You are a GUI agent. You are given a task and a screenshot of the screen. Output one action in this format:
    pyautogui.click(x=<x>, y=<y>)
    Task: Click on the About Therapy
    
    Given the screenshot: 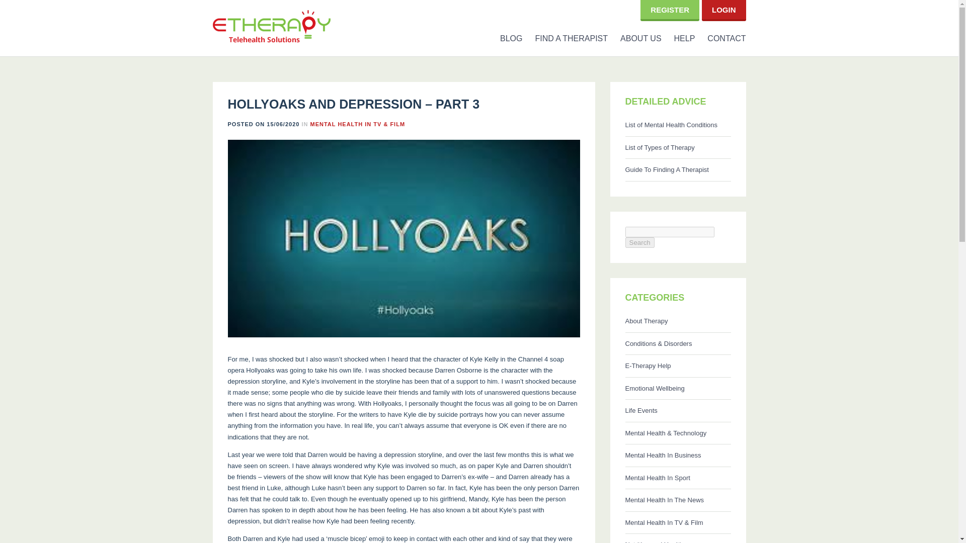 What is the action you would take?
    pyautogui.click(x=677, y=321)
    